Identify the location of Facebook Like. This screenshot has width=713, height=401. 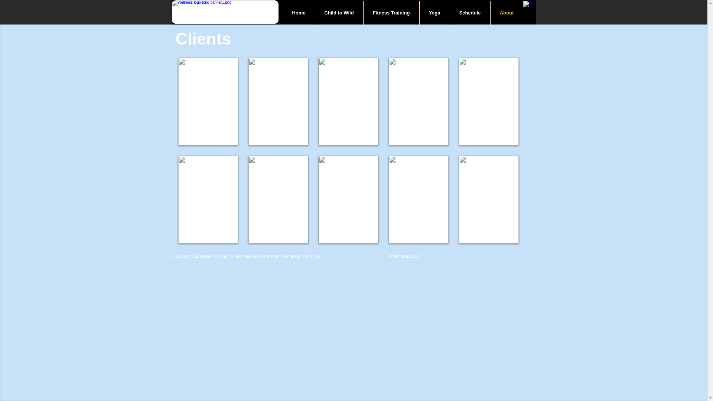
(491, 260).